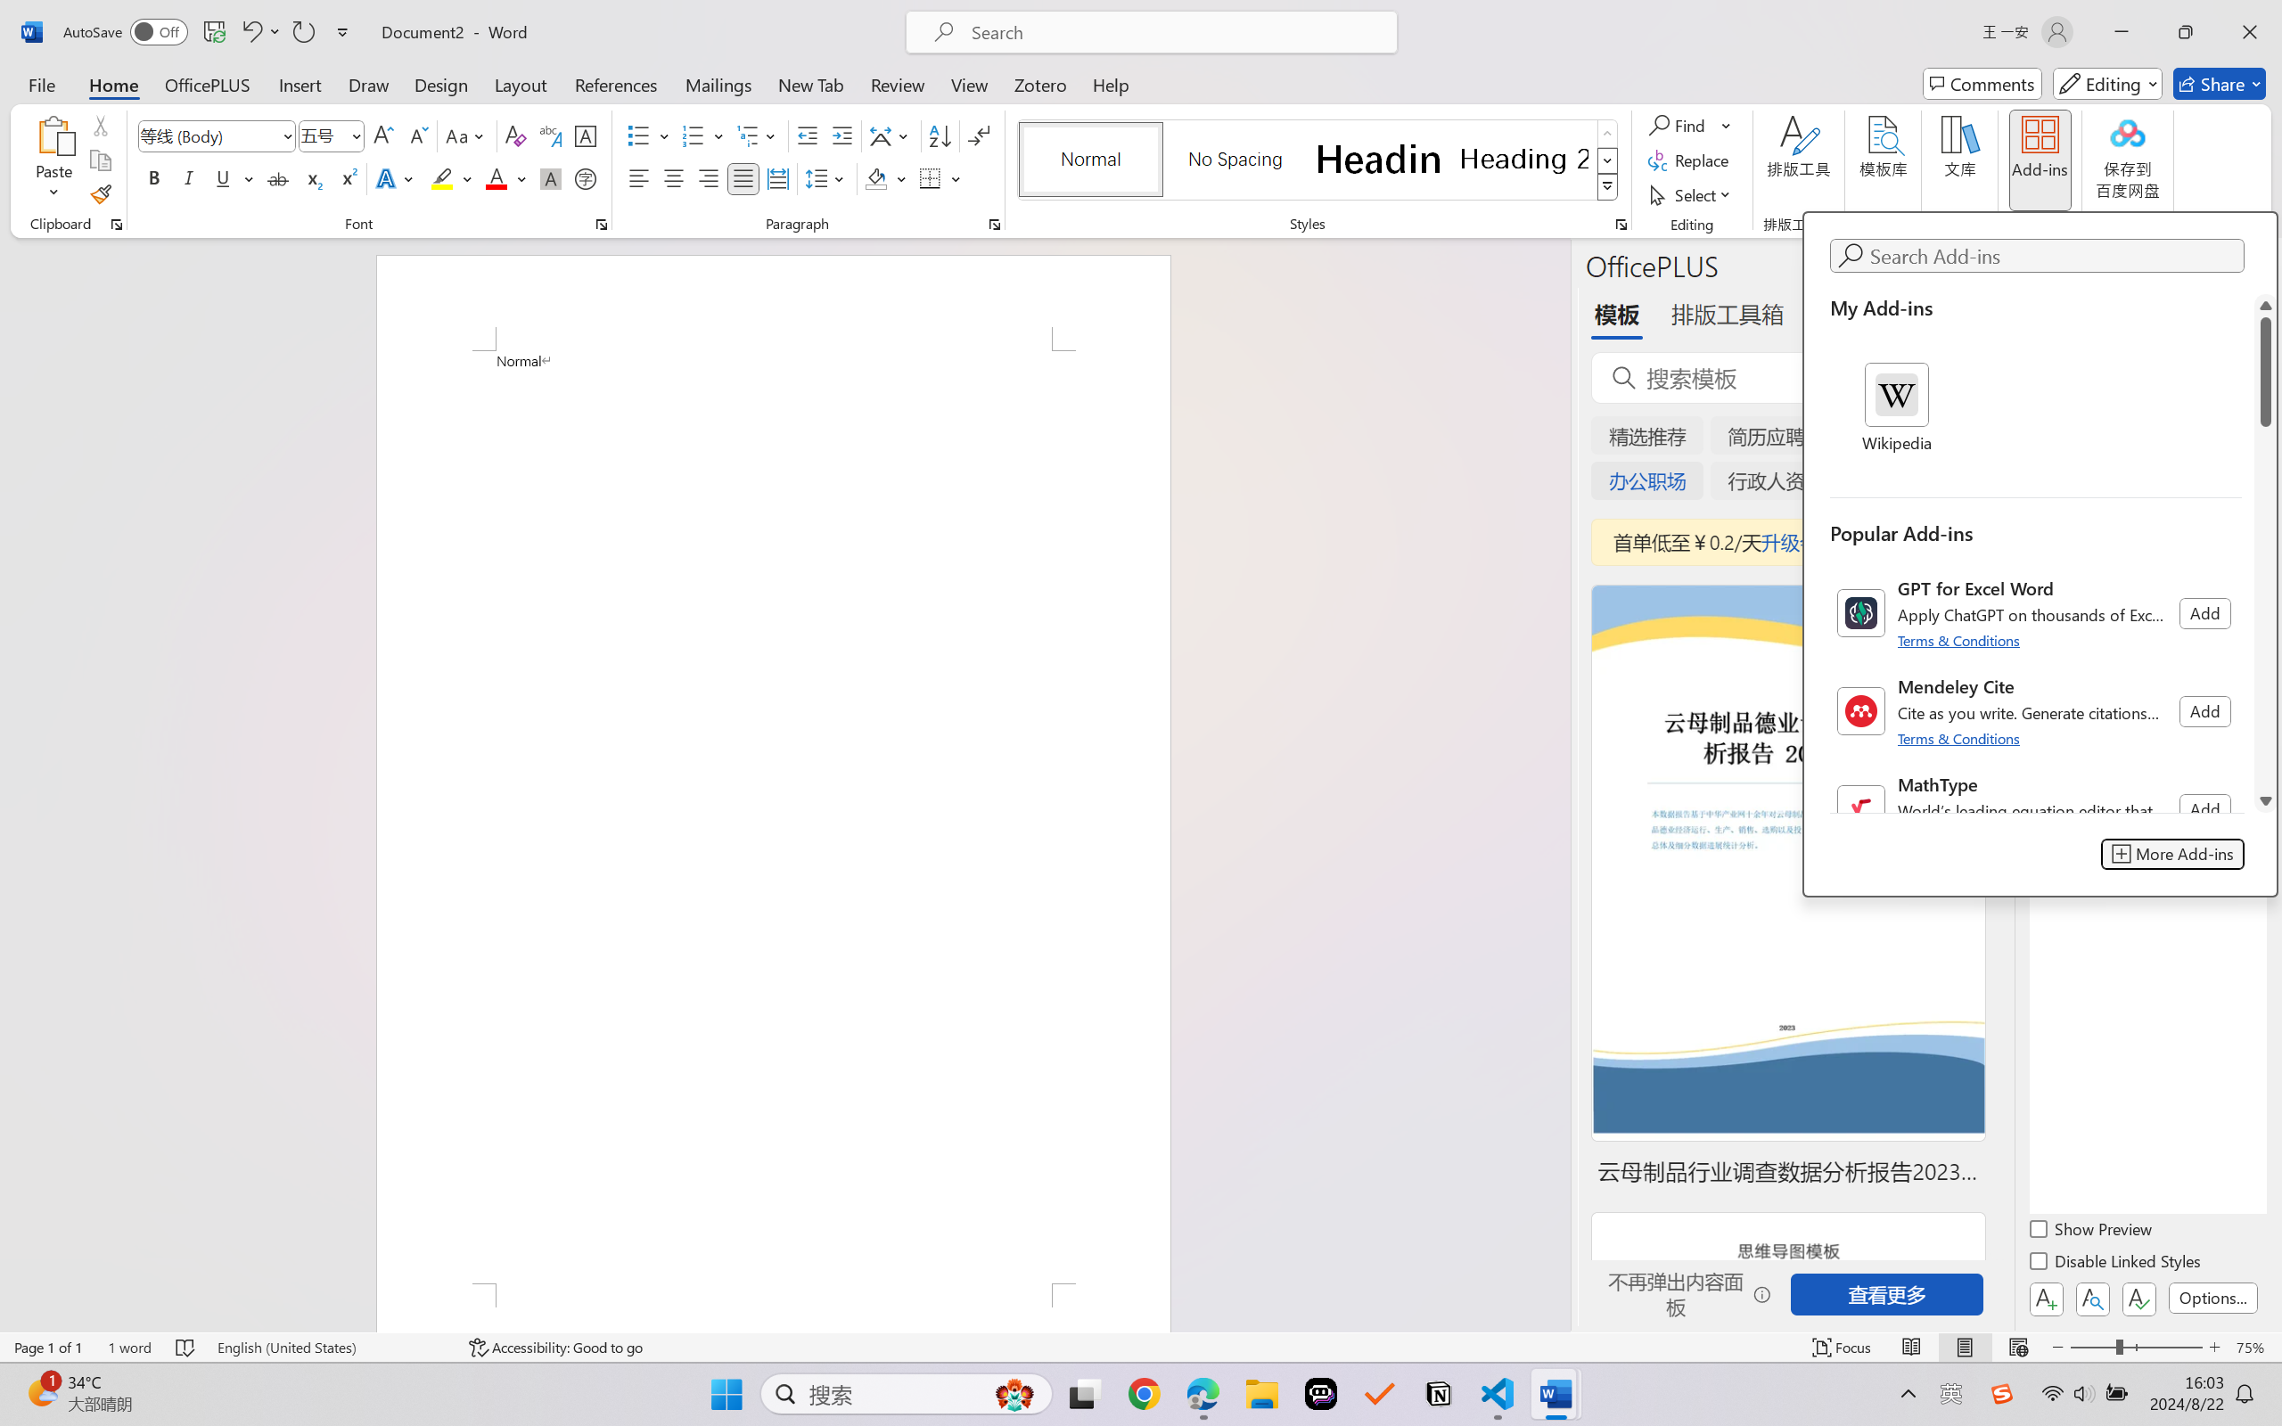 This screenshot has height=1426, width=2282. Describe the element at coordinates (617, 84) in the screenshot. I see `References` at that location.